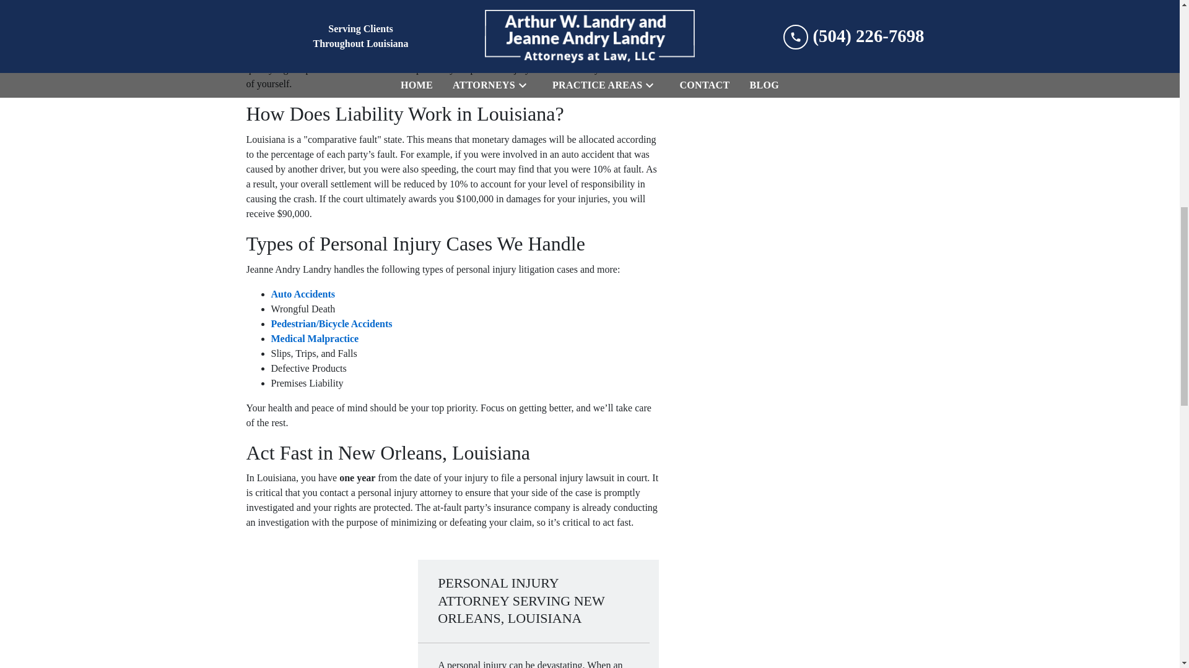  What do you see at coordinates (315, 338) in the screenshot?
I see `Medical Malpractice` at bounding box center [315, 338].